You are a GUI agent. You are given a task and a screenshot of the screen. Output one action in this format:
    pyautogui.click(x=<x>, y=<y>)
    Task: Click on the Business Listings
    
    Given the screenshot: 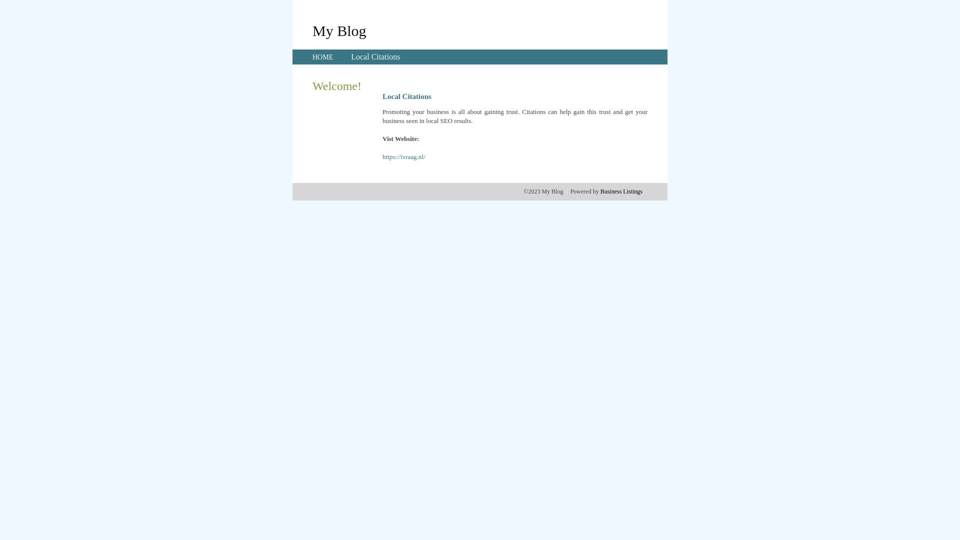 What is the action you would take?
    pyautogui.click(x=621, y=191)
    